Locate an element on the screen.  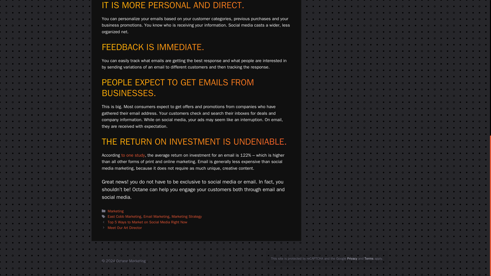
to one study is located at coordinates (133, 155).